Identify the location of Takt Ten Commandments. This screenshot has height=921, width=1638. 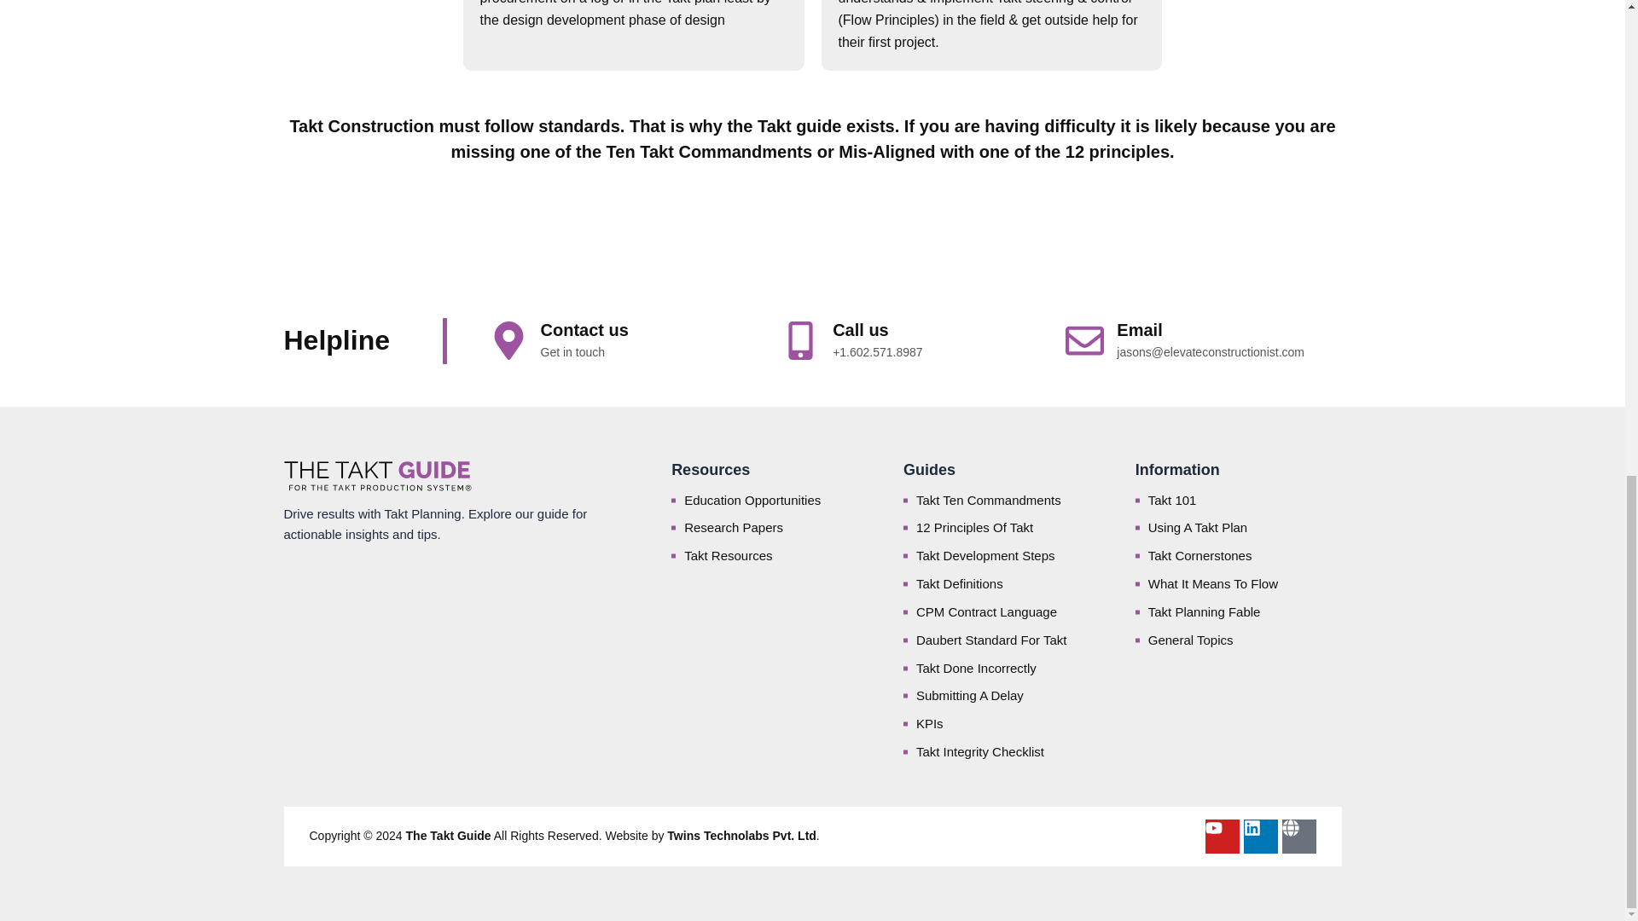
(1007, 500).